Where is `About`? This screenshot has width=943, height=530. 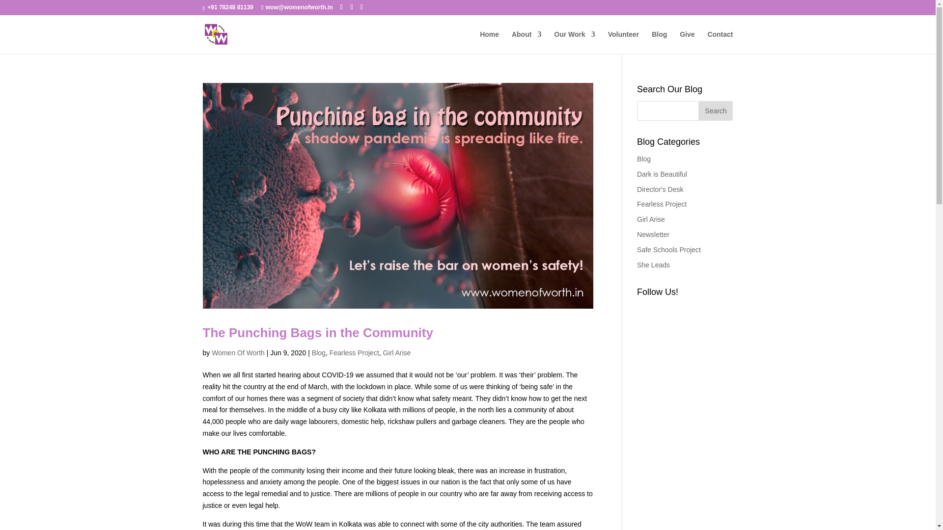
About is located at coordinates (527, 42).